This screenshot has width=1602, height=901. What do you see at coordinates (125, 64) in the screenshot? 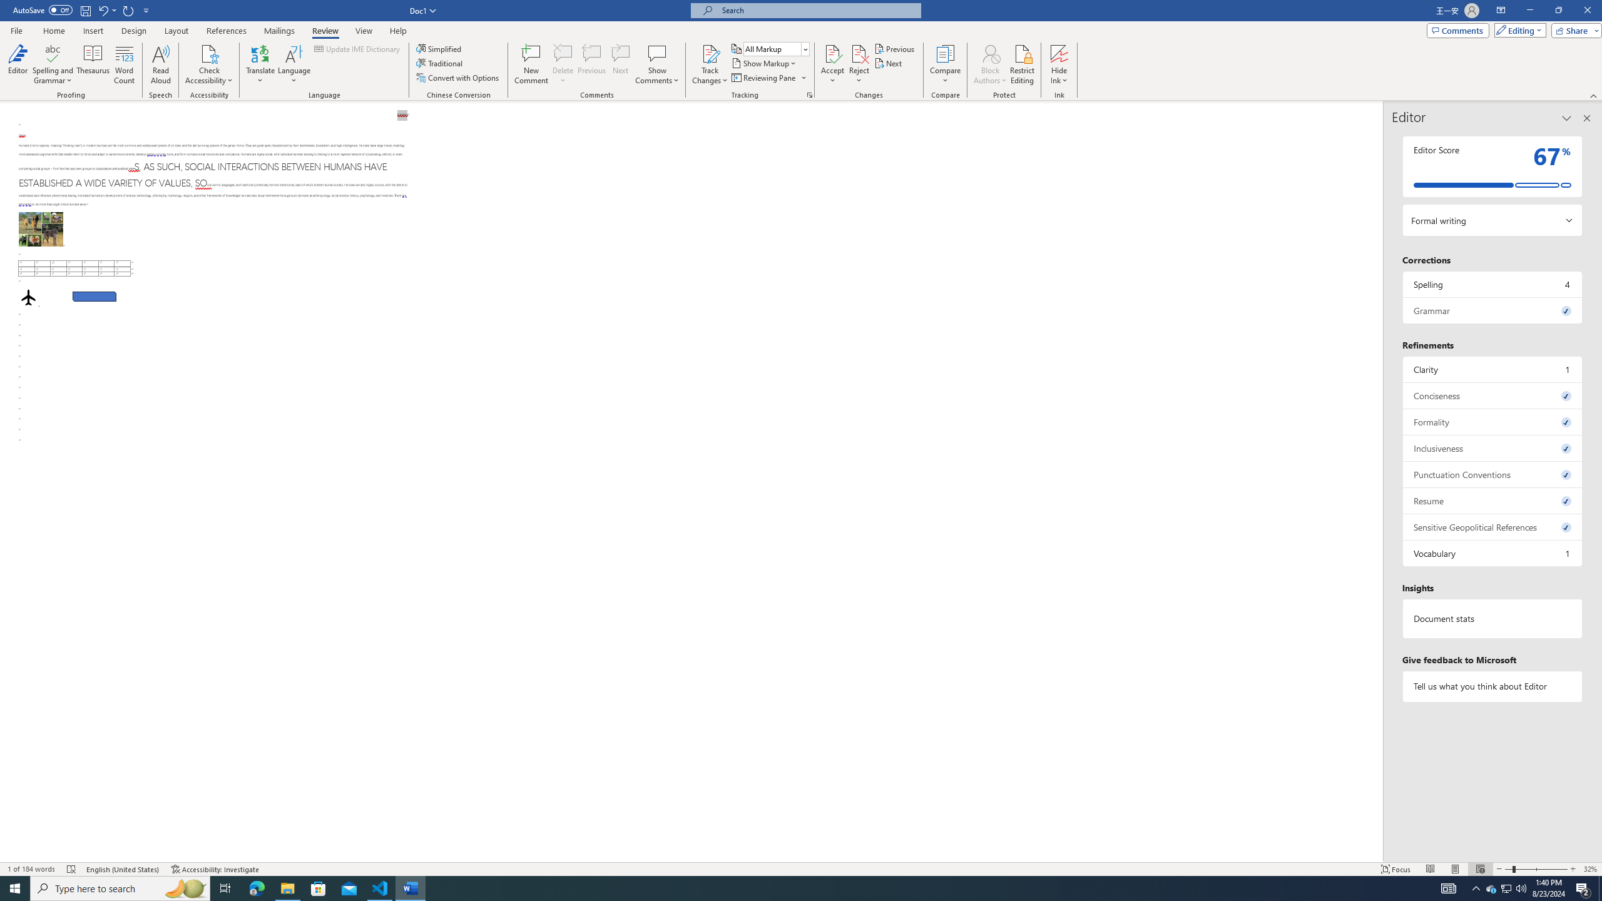
I see `Word Count` at bounding box center [125, 64].